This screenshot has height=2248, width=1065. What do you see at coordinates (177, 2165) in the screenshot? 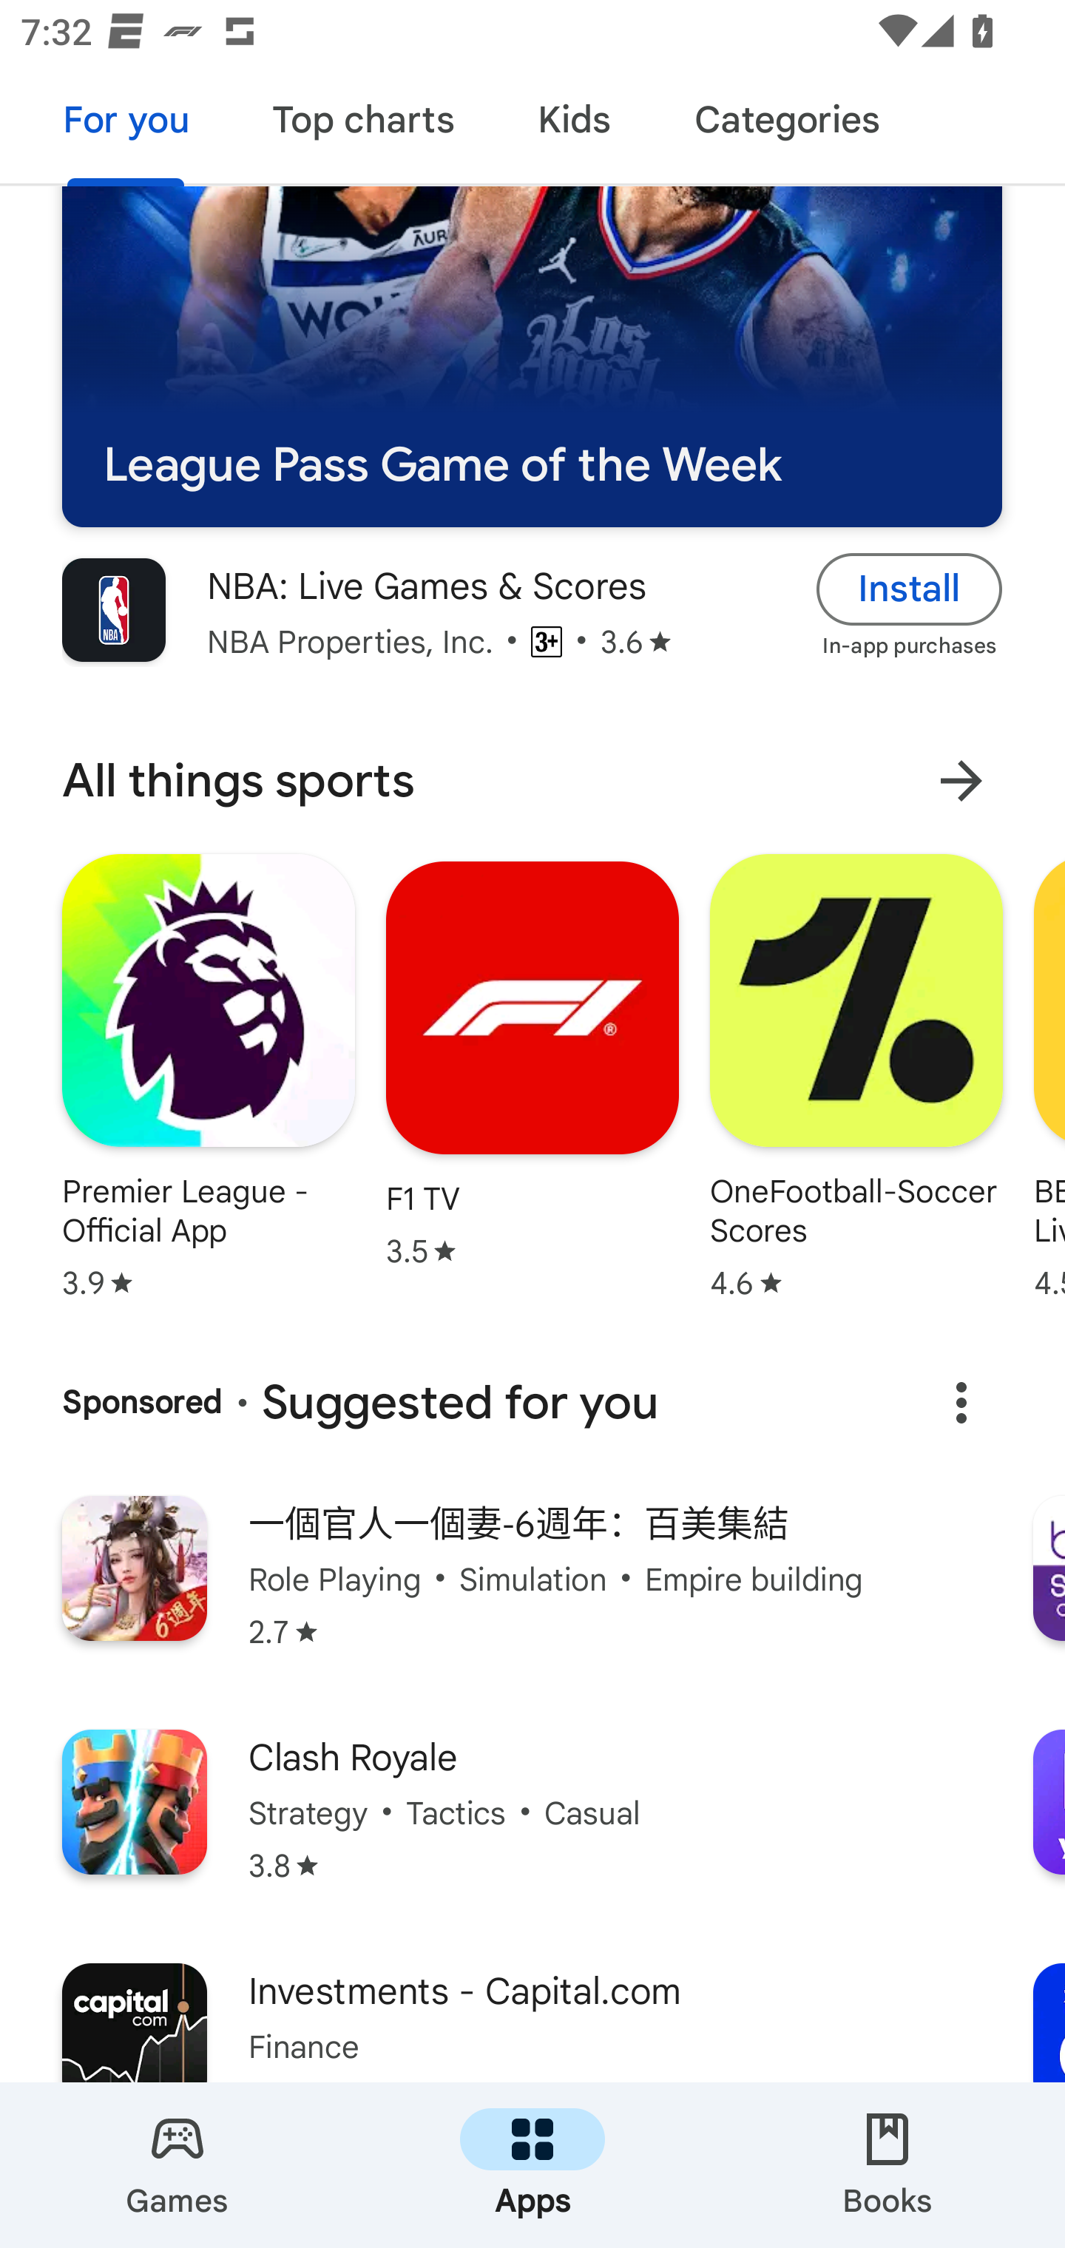
I see `Games` at bounding box center [177, 2165].